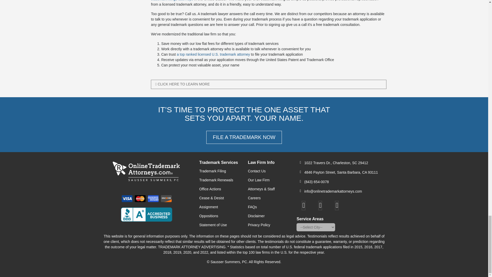  What do you see at coordinates (219, 171) in the screenshot?
I see `Trademark Filing` at bounding box center [219, 171].